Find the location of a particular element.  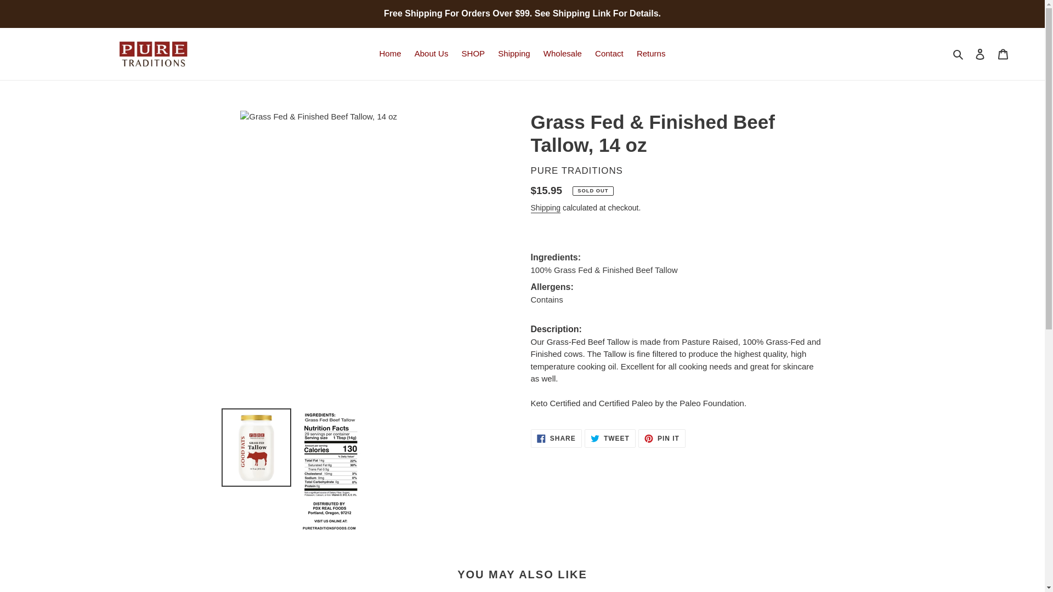

Log in is located at coordinates (609, 54).